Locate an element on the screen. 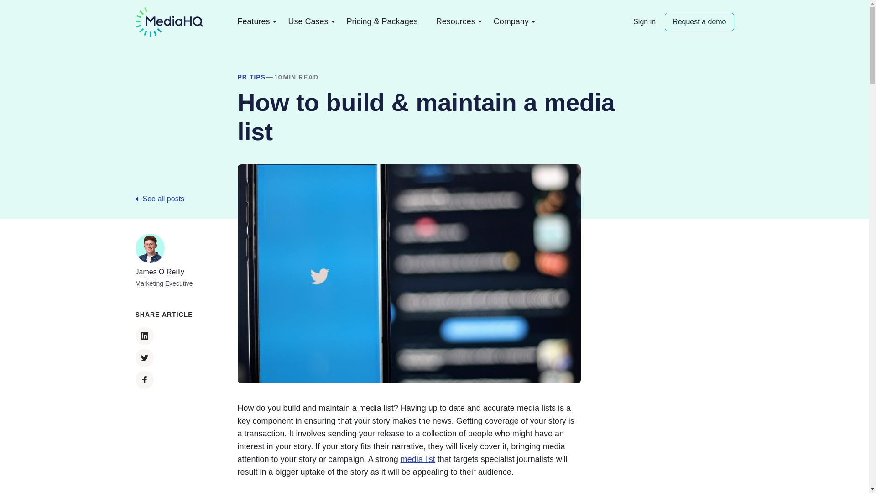  Logo Twitter is located at coordinates (144, 358).